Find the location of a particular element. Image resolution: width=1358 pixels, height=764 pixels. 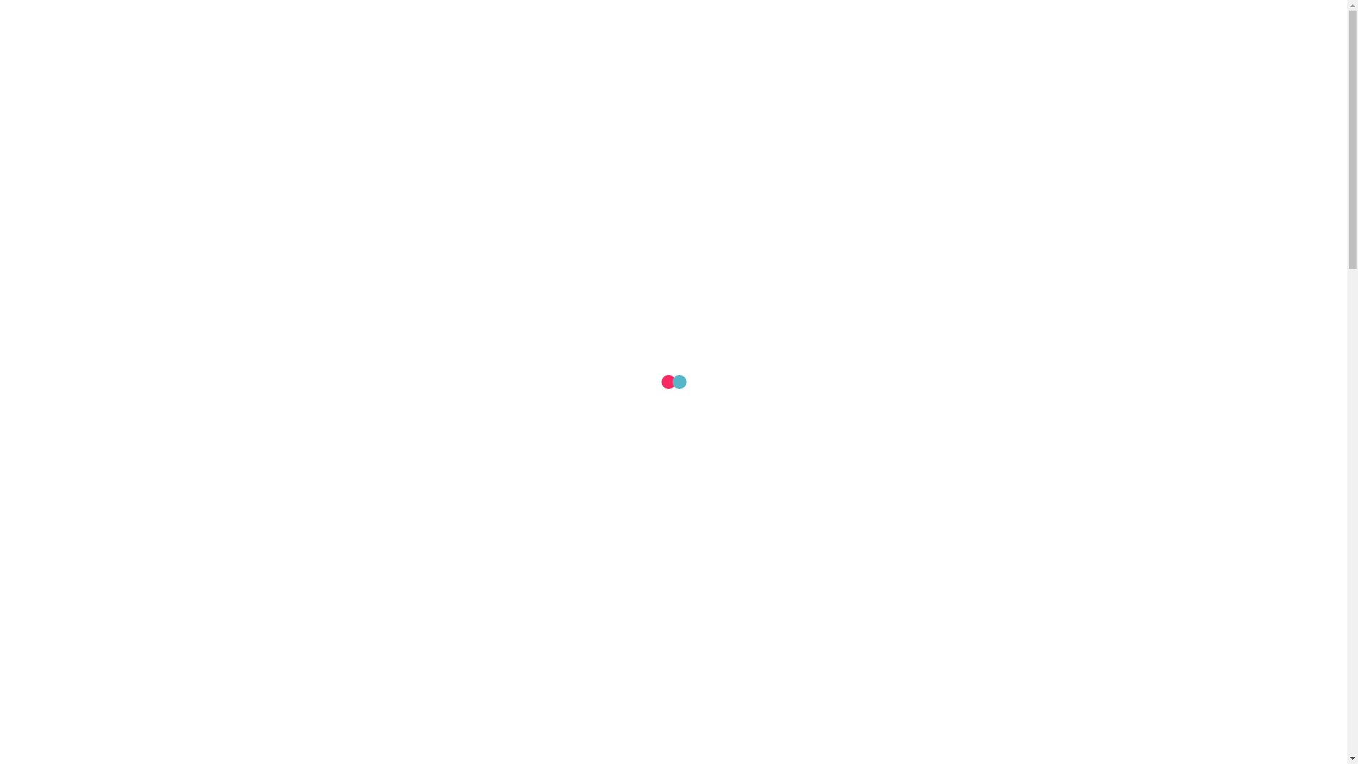

INDIVIDUAL THERAPY is located at coordinates (584, 71).